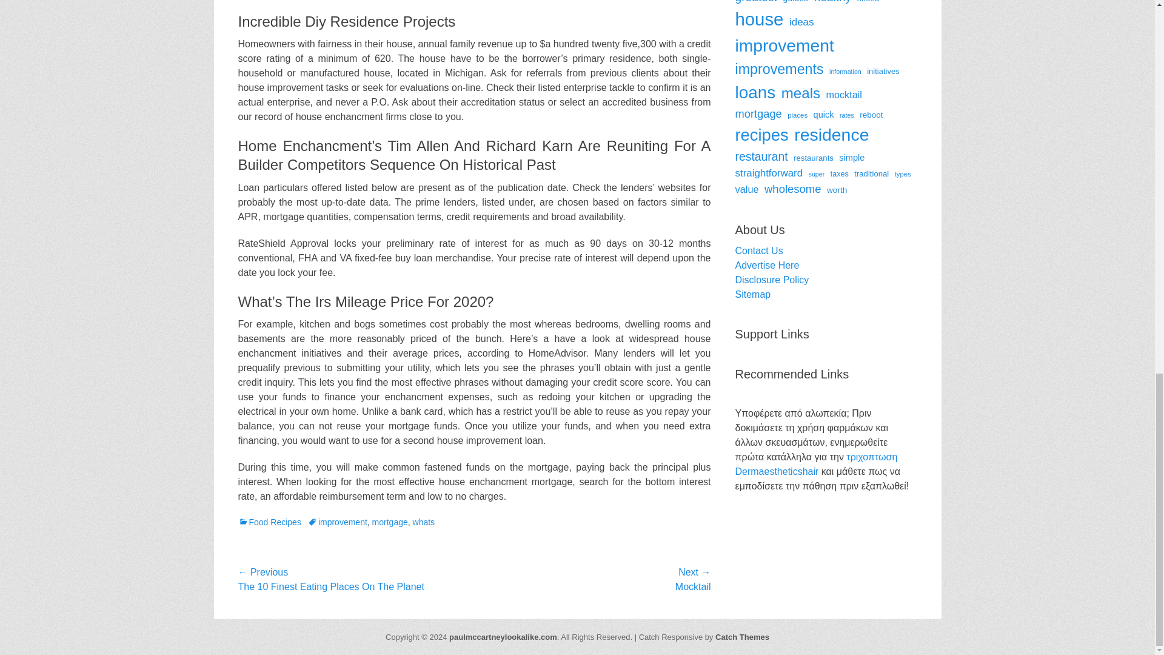 This screenshot has height=655, width=1164. I want to click on whats, so click(424, 522).